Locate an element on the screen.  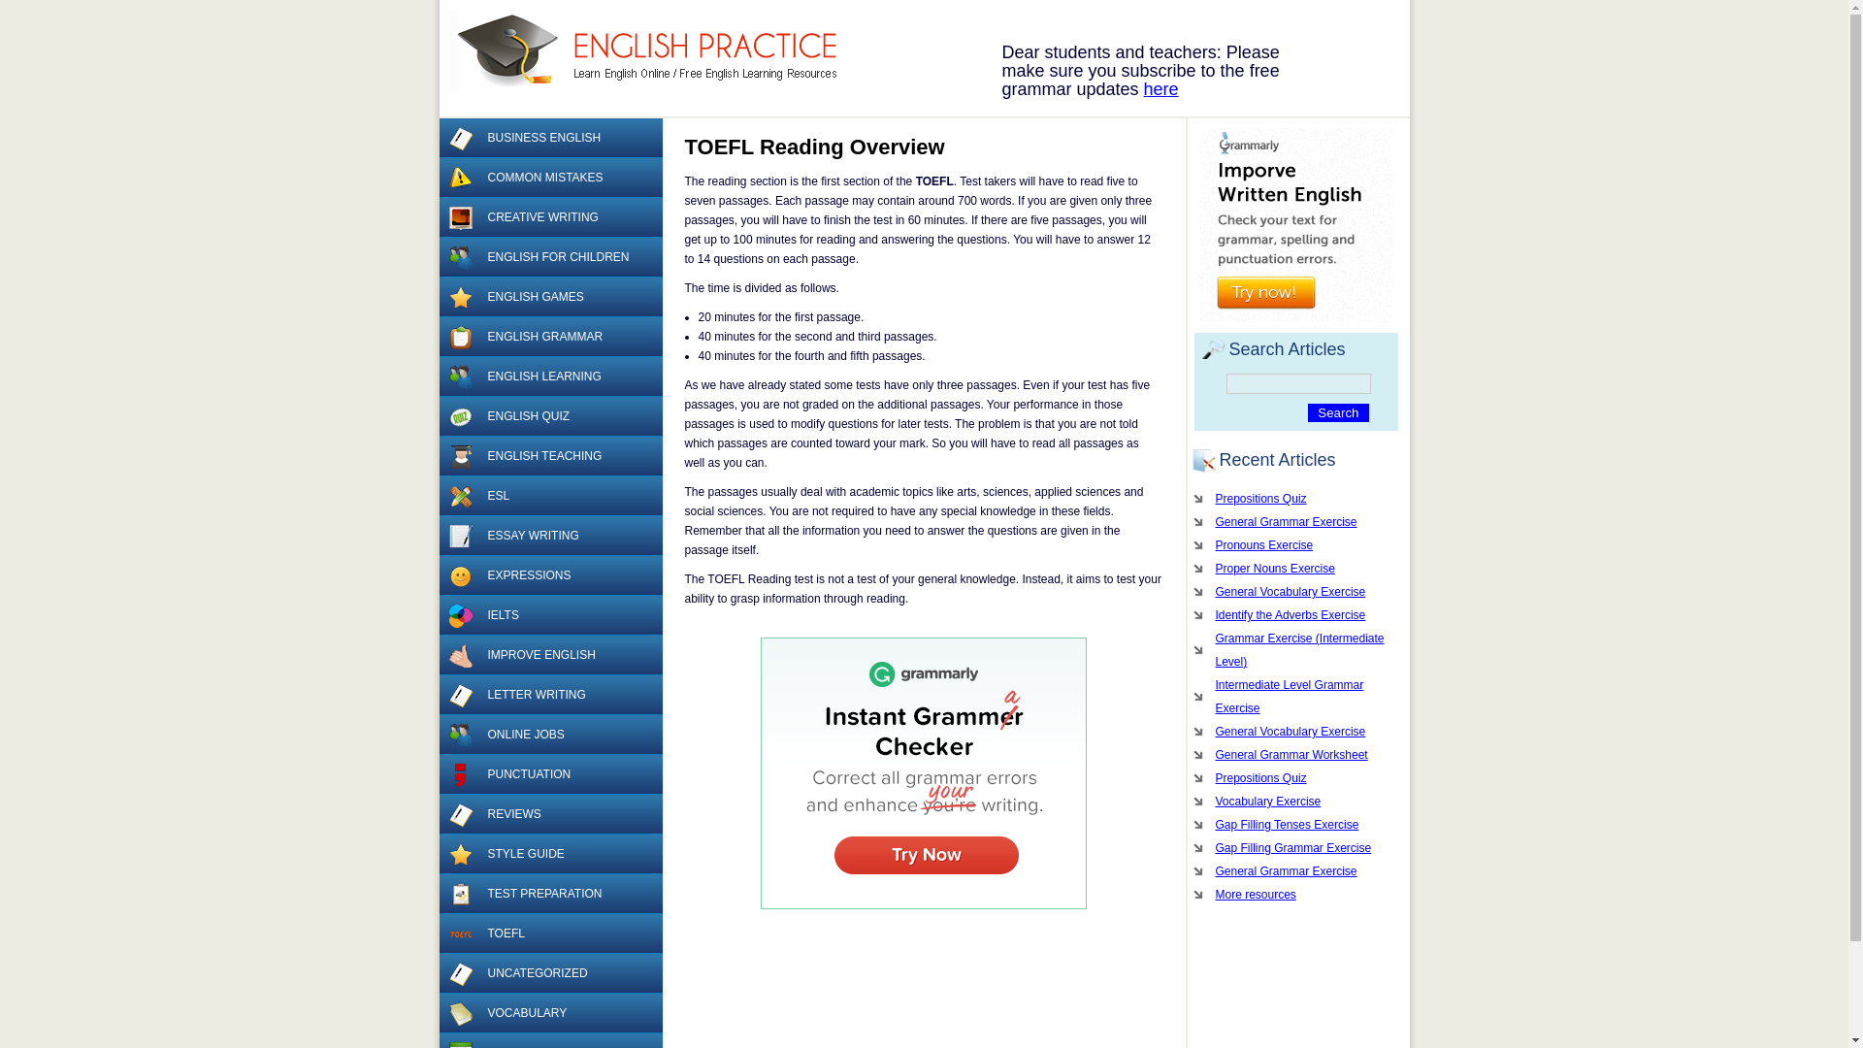
ENGLISH LEARNING is located at coordinates (549, 377).